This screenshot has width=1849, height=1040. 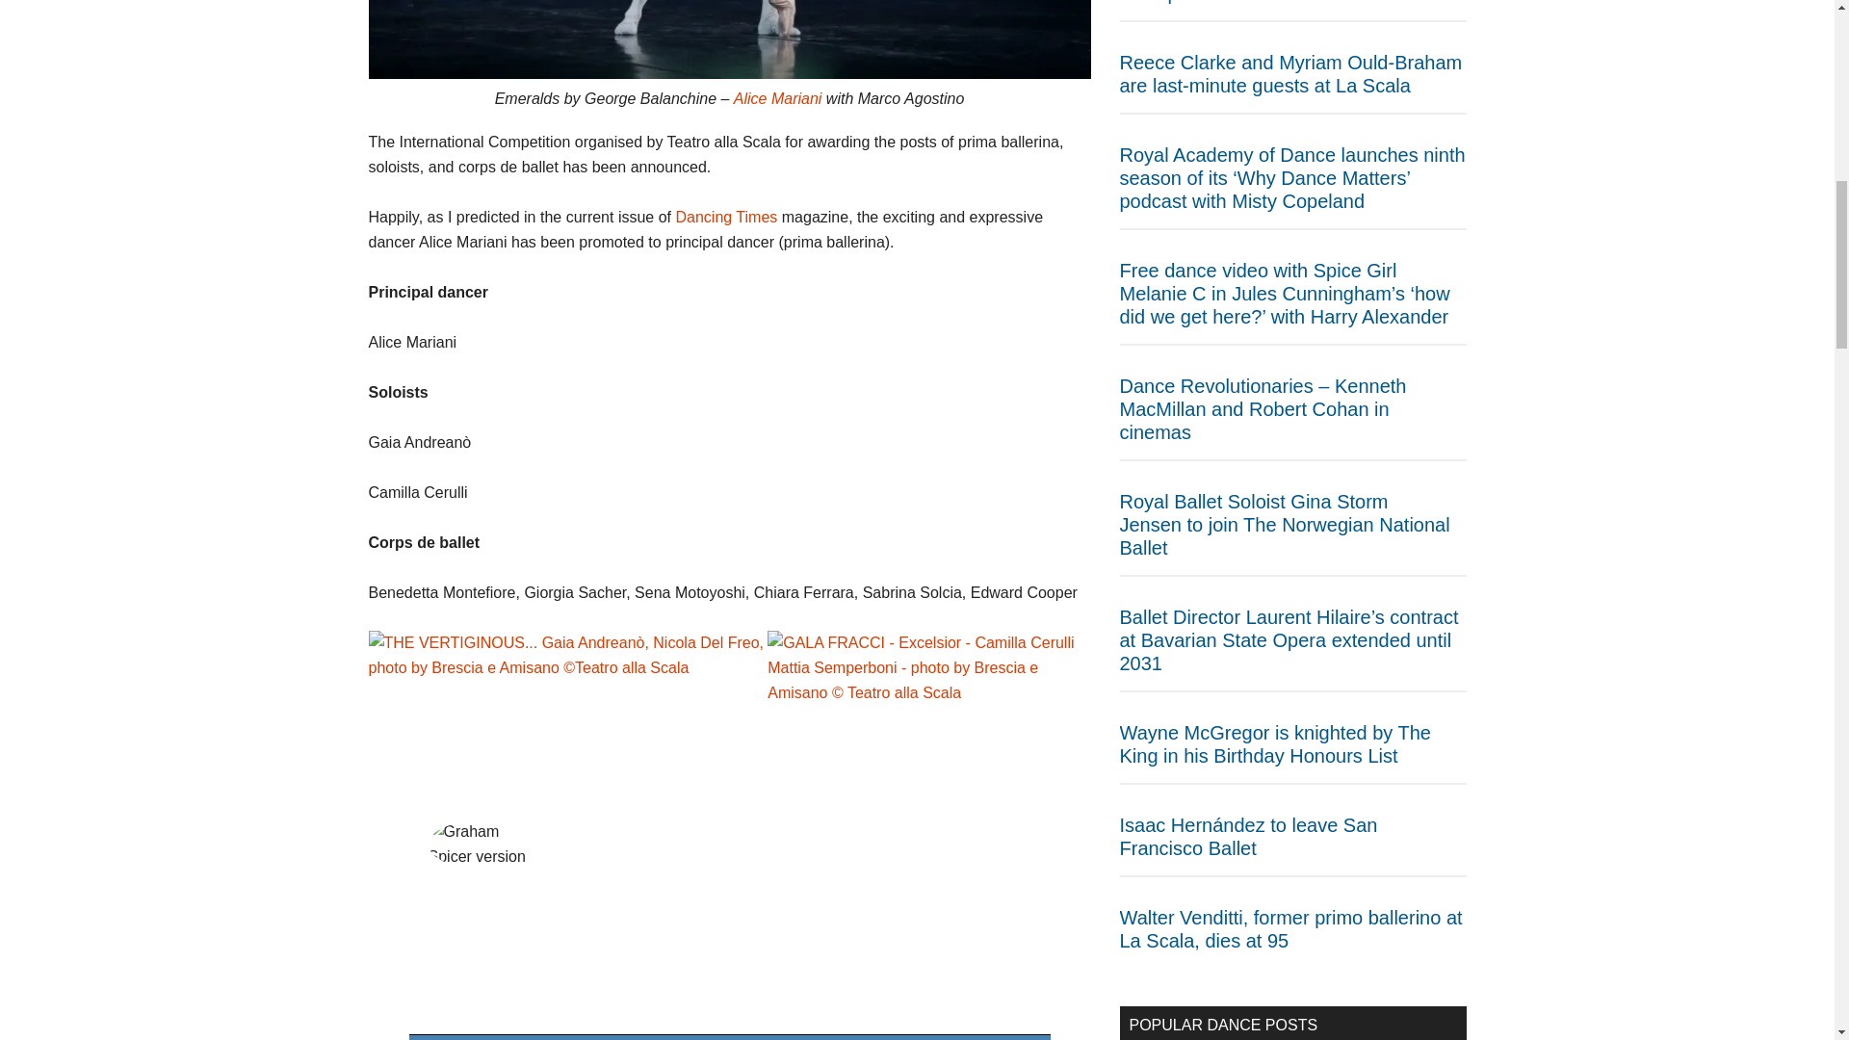 I want to click on Posts tagged with Alice Mariani, so click(x=778, y=98).